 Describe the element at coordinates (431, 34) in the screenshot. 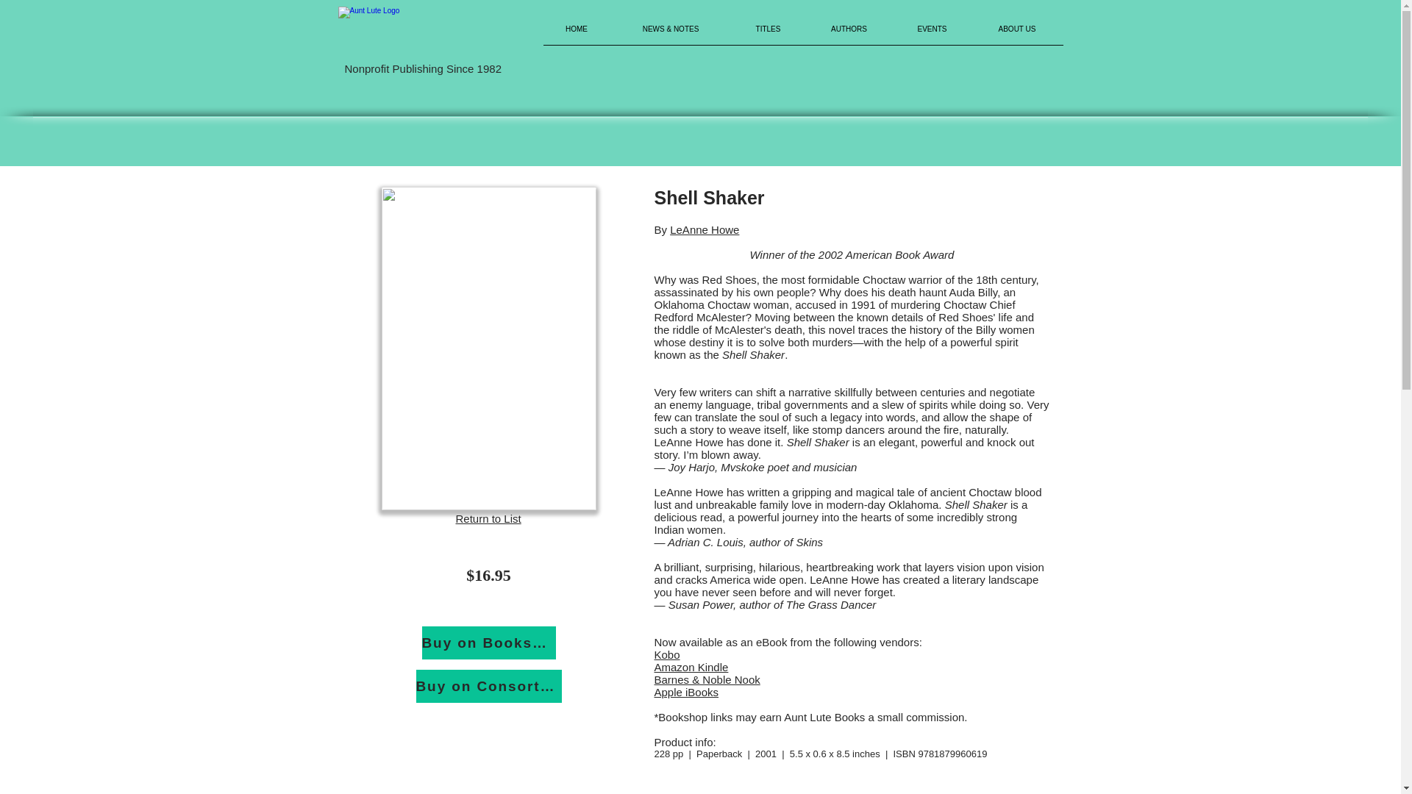

I see `Aunt Lute Logo` at that location.